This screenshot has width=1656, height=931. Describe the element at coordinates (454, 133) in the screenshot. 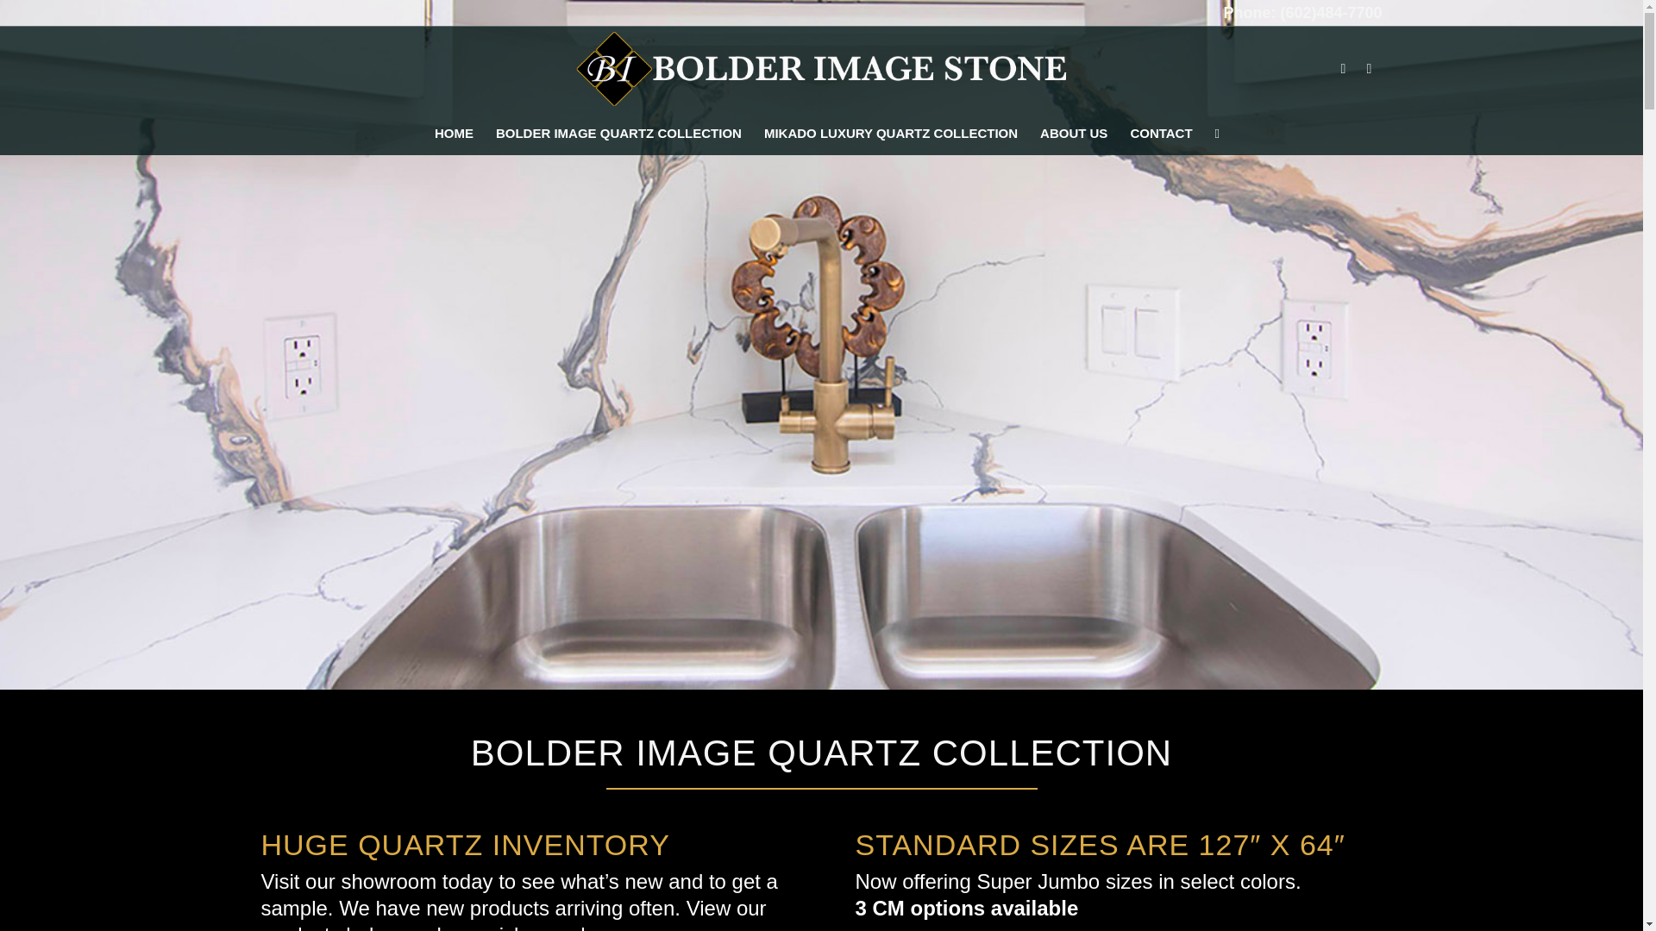

I see `HOME` at that location.